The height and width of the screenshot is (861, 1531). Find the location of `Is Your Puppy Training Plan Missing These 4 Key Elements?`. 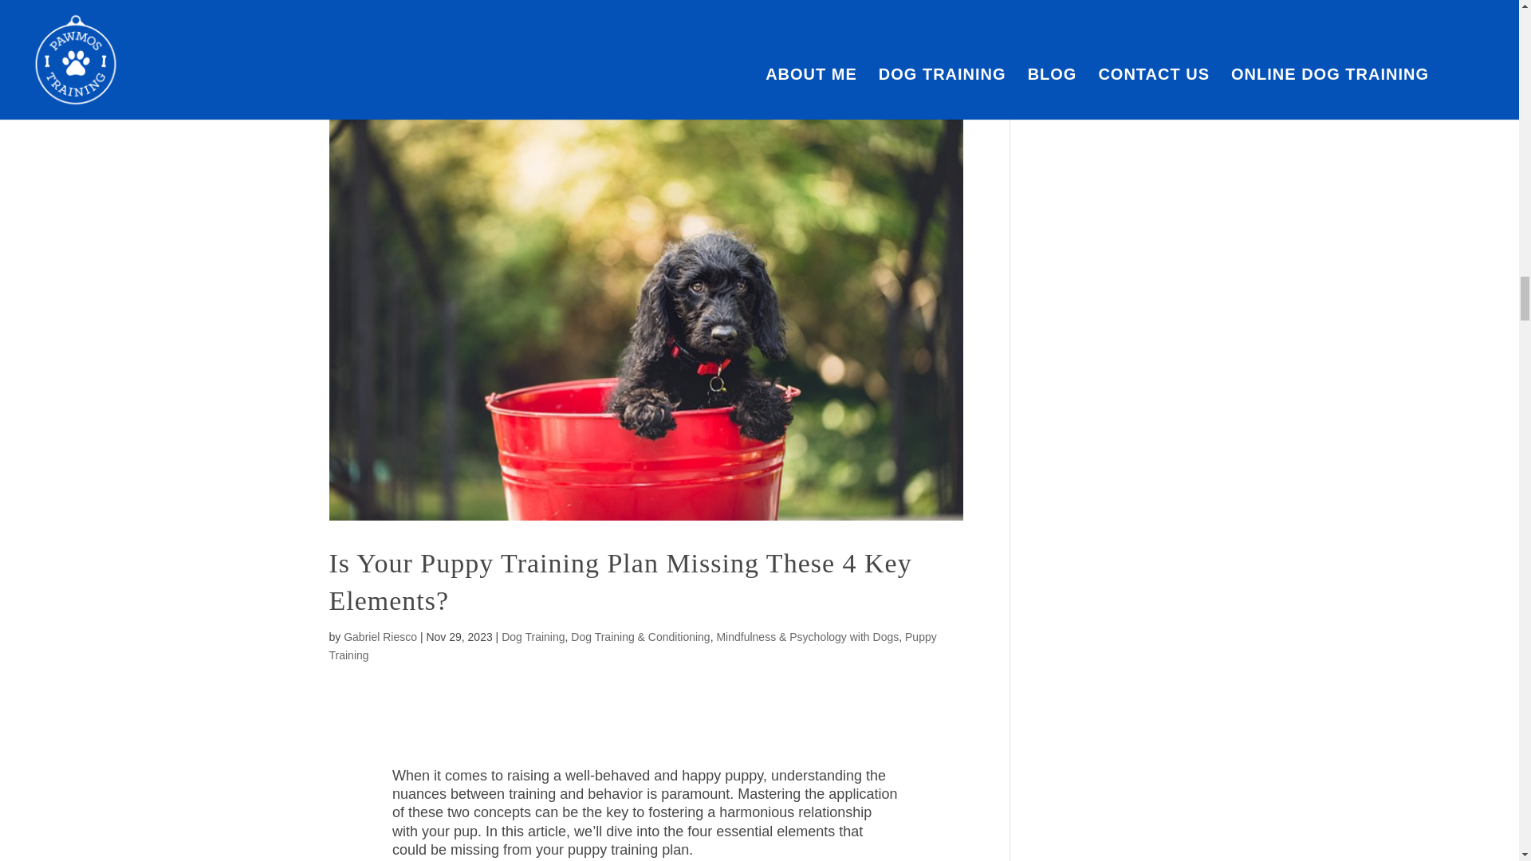

Is Your Puppy Training Plan Missing These 4 Key Elements? is located at coordinates (620, 582).